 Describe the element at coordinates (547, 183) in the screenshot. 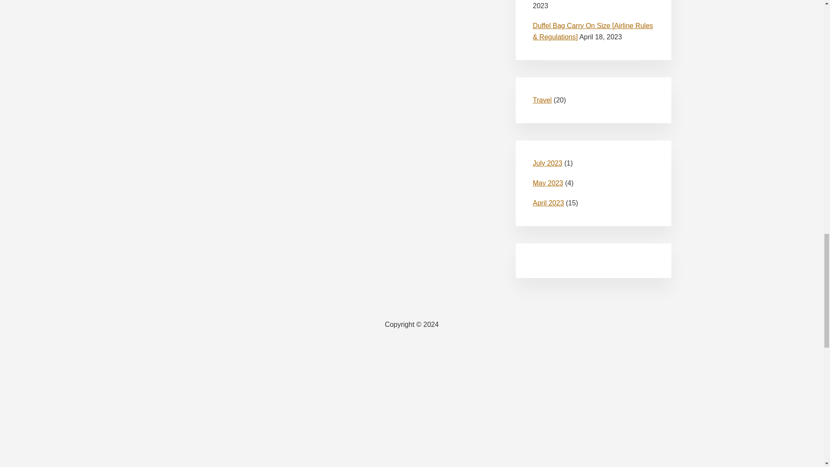

I see `May 2023` at that location.